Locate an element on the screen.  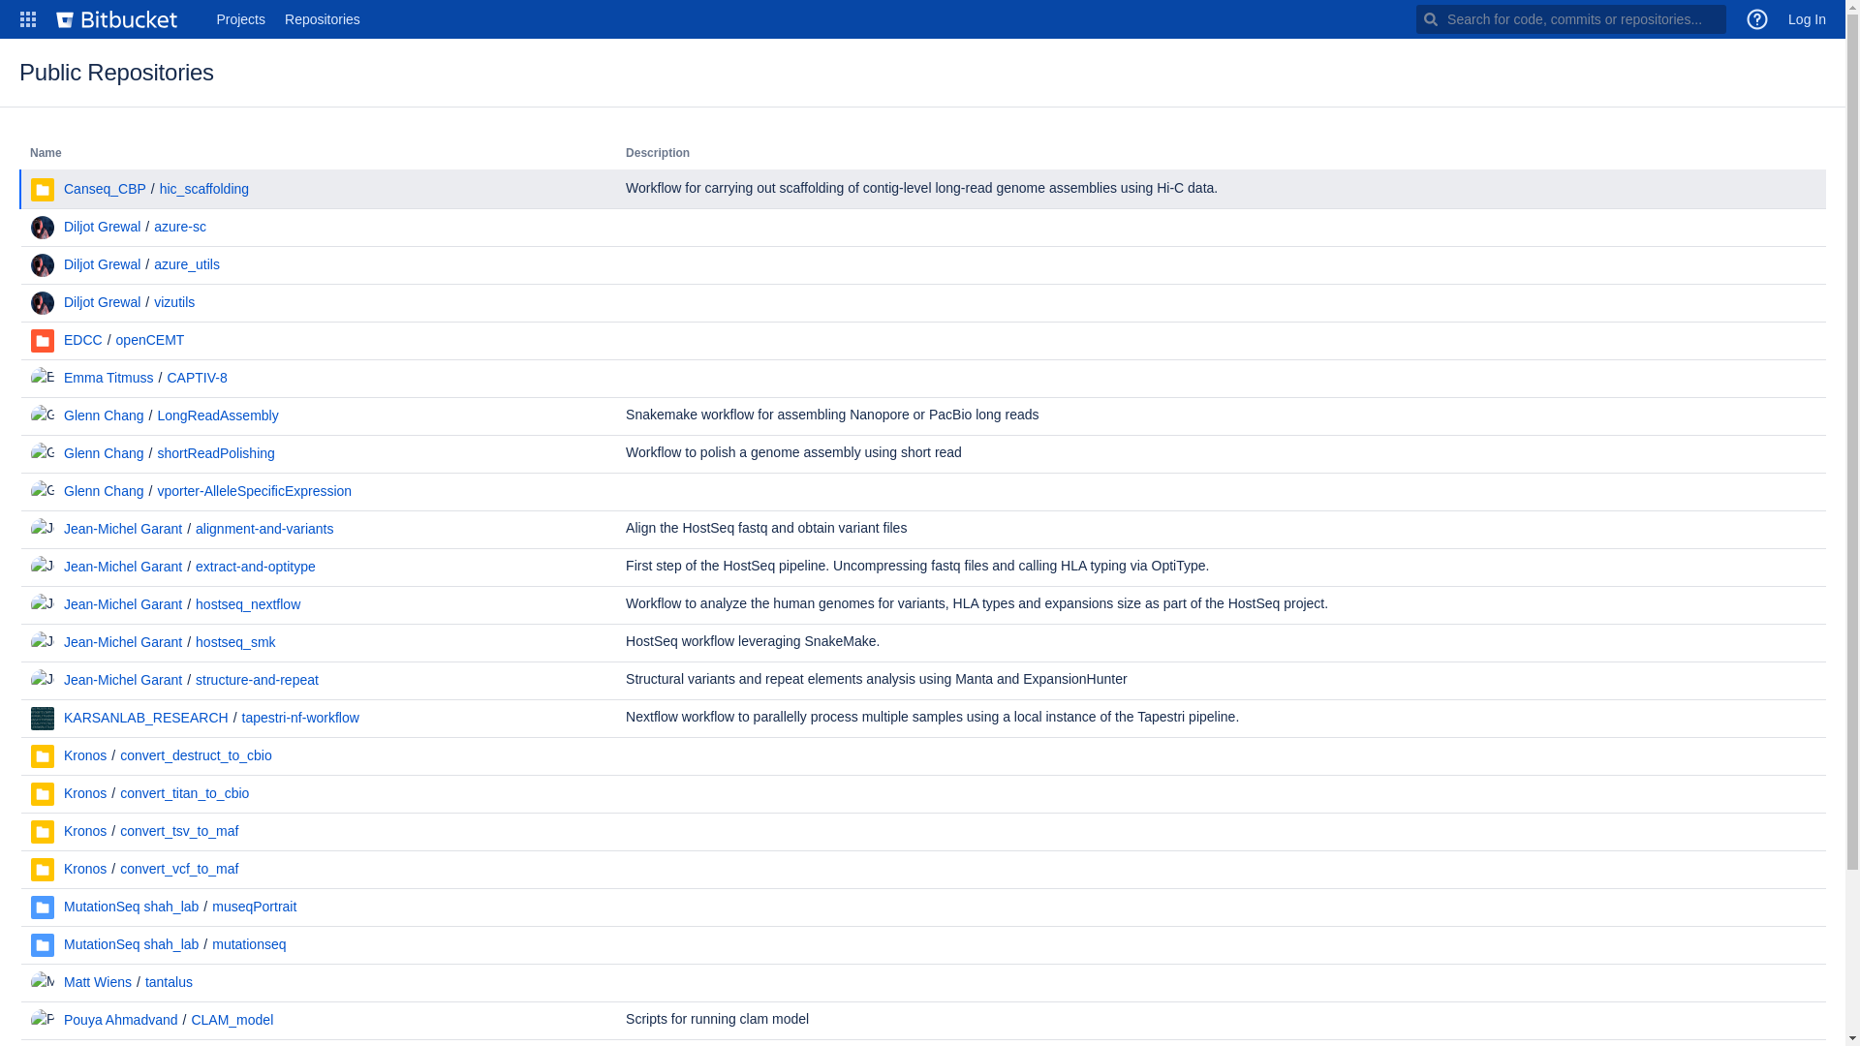
MutationSeq shah_lab is located at coordinates (132, 907).